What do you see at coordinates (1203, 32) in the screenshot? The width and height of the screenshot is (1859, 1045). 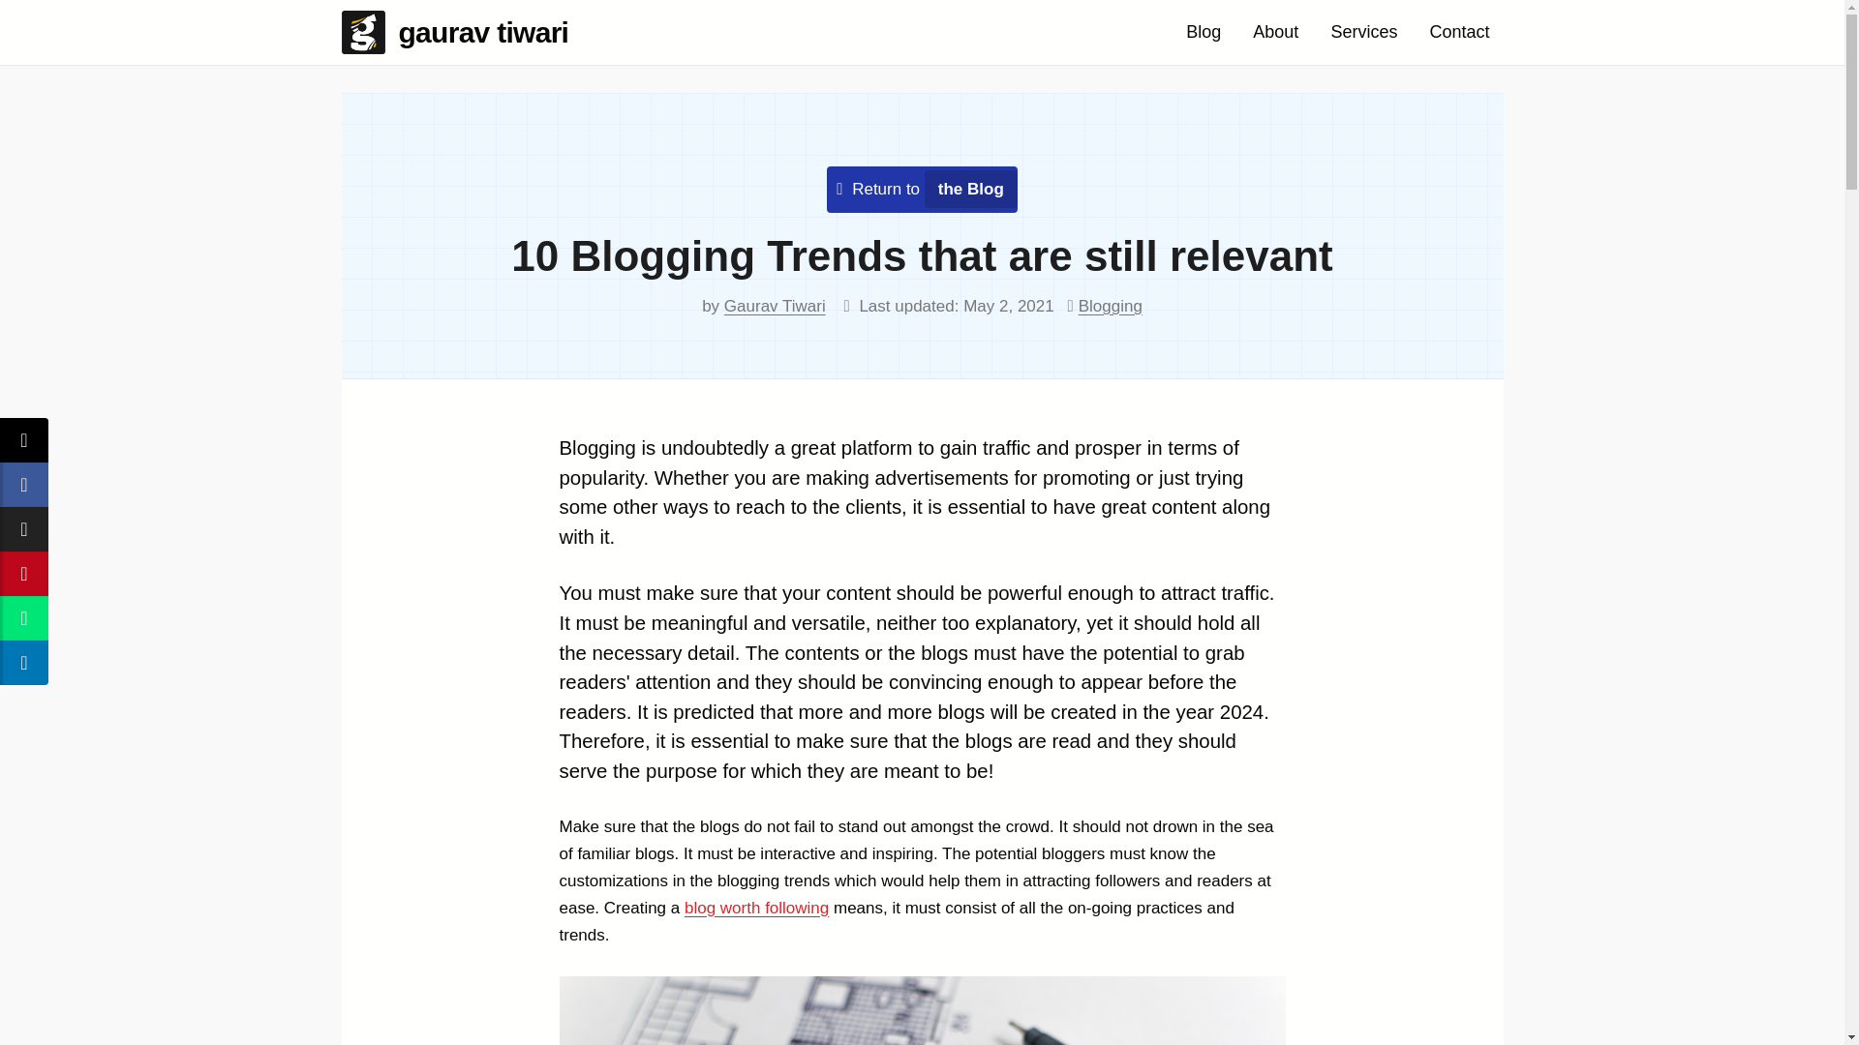 I see `Blog` at bounding box center [1203, 32].